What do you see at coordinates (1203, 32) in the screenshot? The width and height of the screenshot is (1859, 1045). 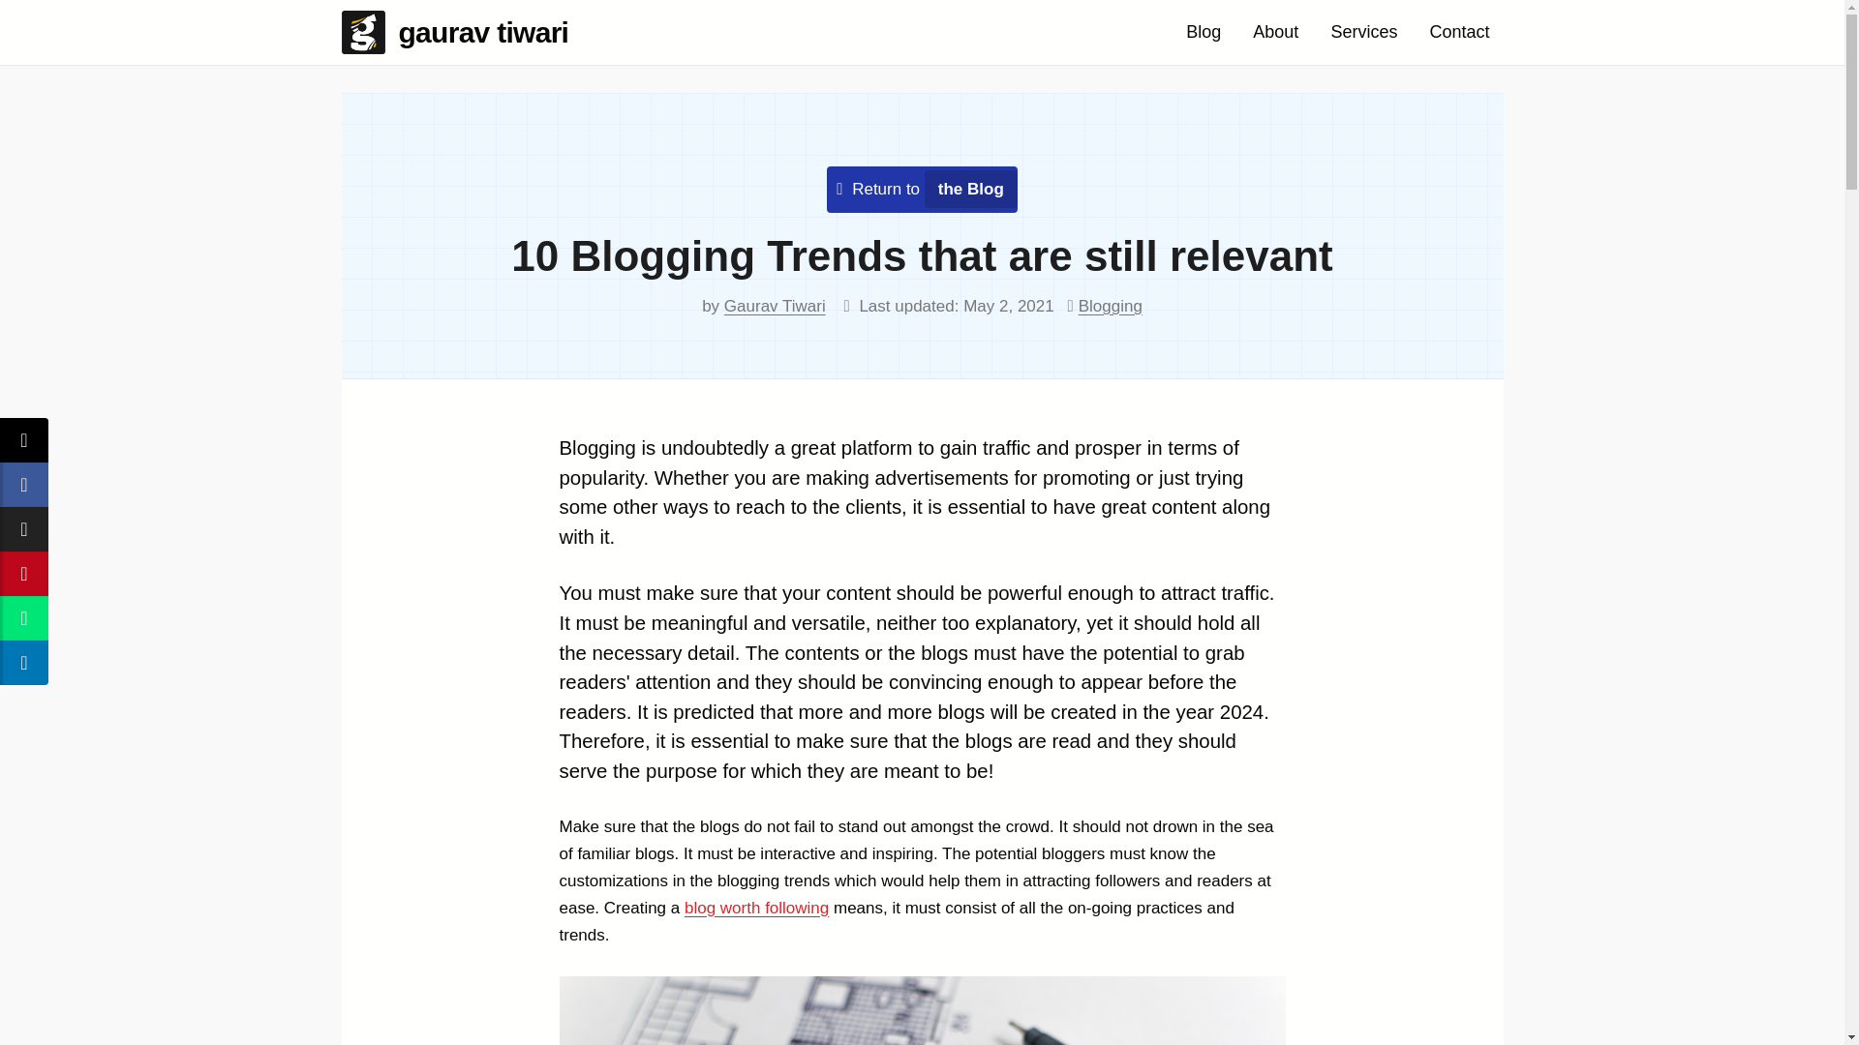 I see `Blog` at bounding box center [1203, 32].